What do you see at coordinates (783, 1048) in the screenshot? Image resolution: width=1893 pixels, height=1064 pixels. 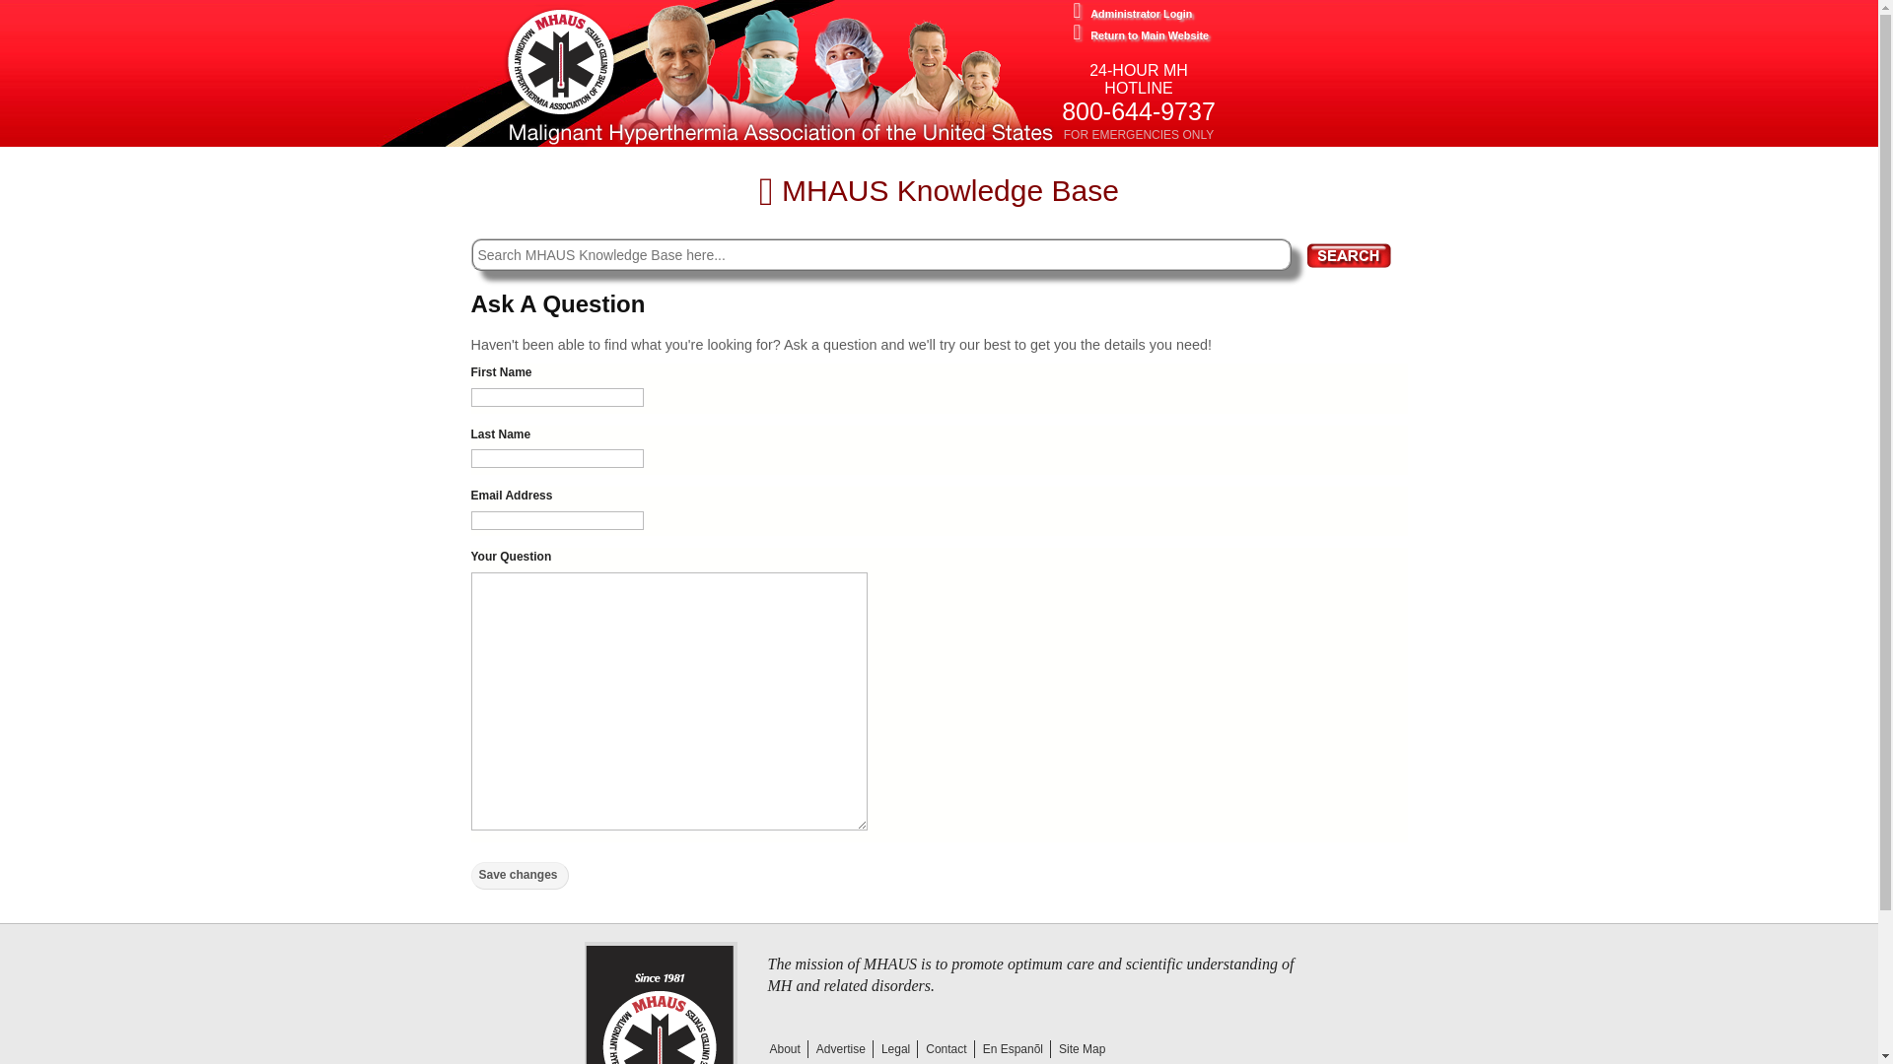 I see `About` at bounding box center [783, 1048].